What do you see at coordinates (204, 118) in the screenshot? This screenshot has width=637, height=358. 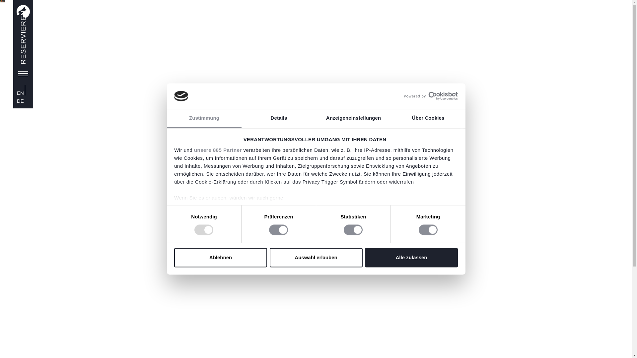 I see `Zustimmung` at bounding box center [204, 118].